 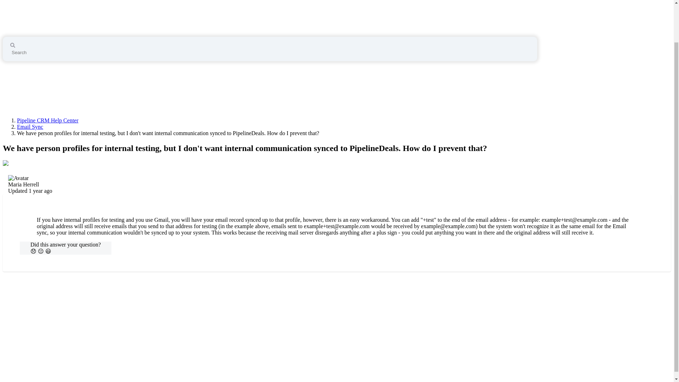 I want to click on Pipeline CRM Help Center, so click(x=60, y=12).